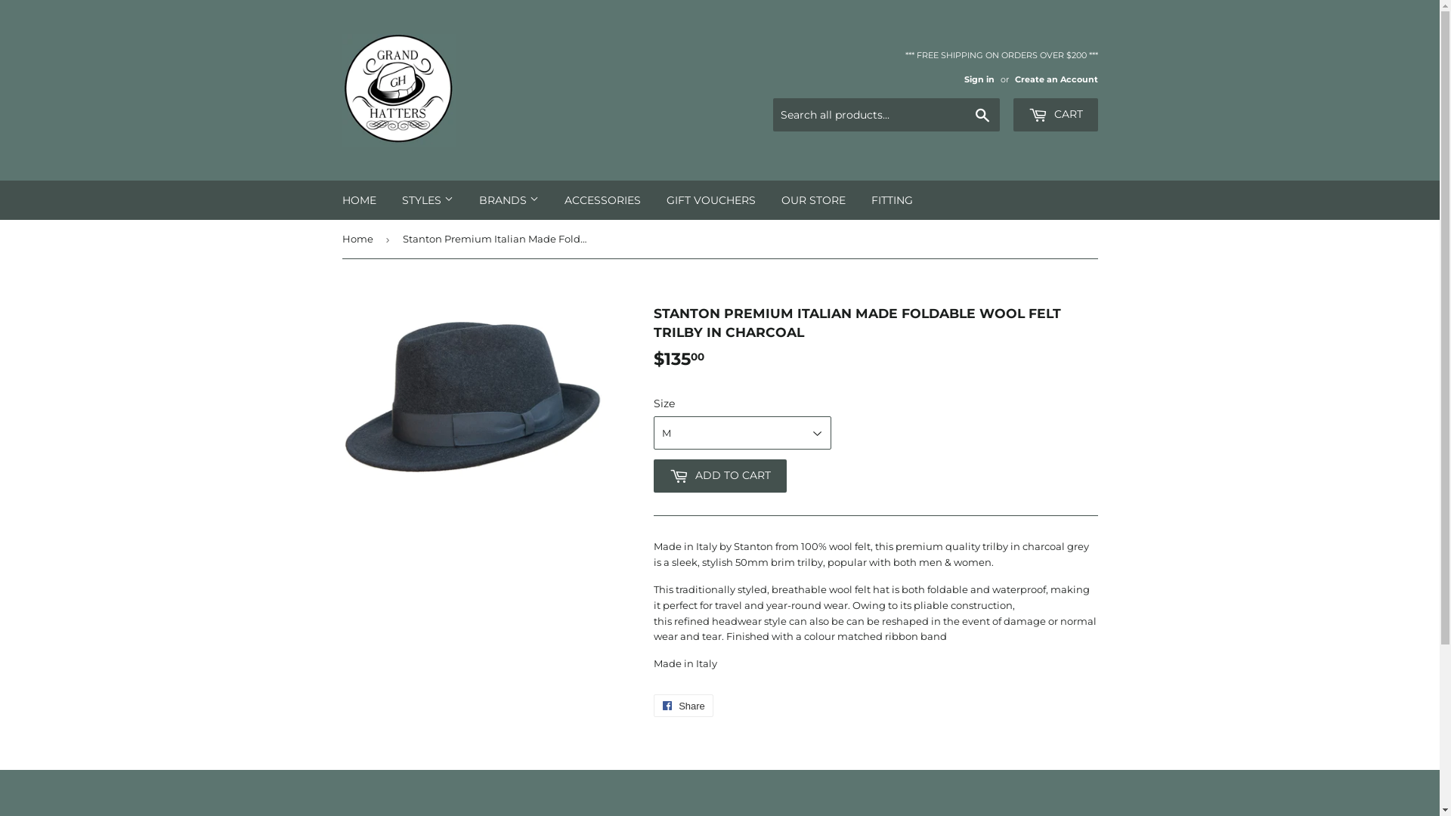 The width and height of the screenshot is (1451, 816). What do you see at coordinates (710, 200) in the screenshot?
I see `GIFT VOUCHERS` at bounding box center [710, 200].